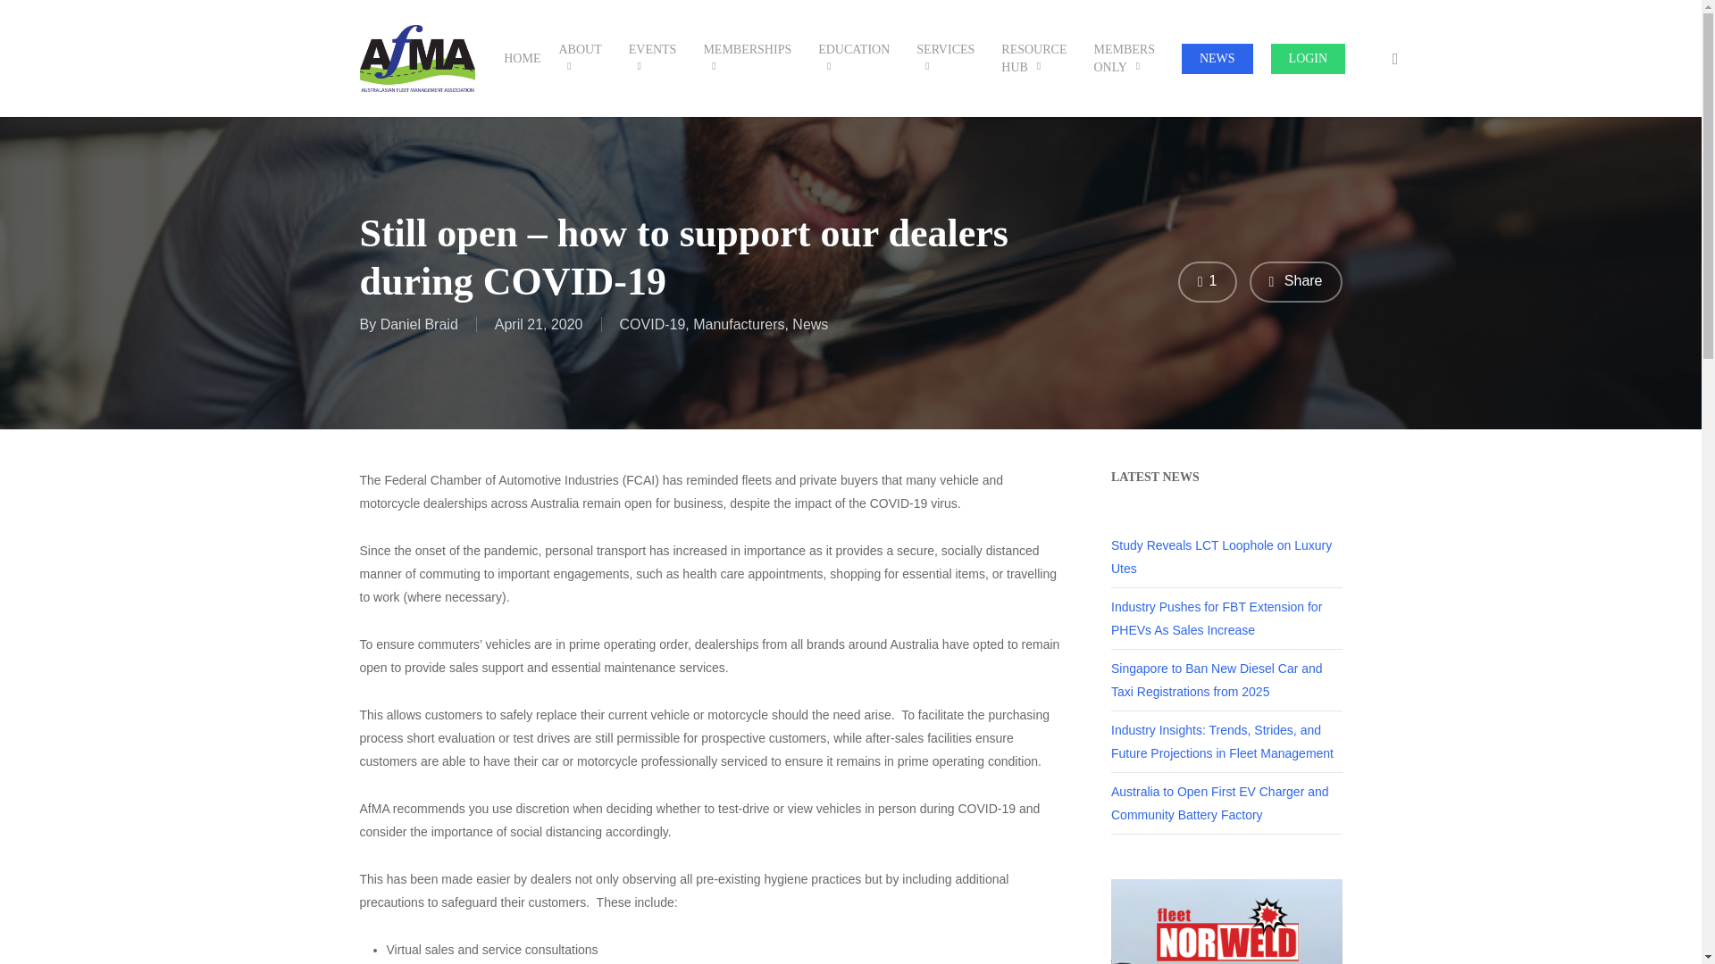 Image resolution: width=1715 pixels, height=964 pixels. I want to click on MEMBERSHIPS, so click(752, 59).